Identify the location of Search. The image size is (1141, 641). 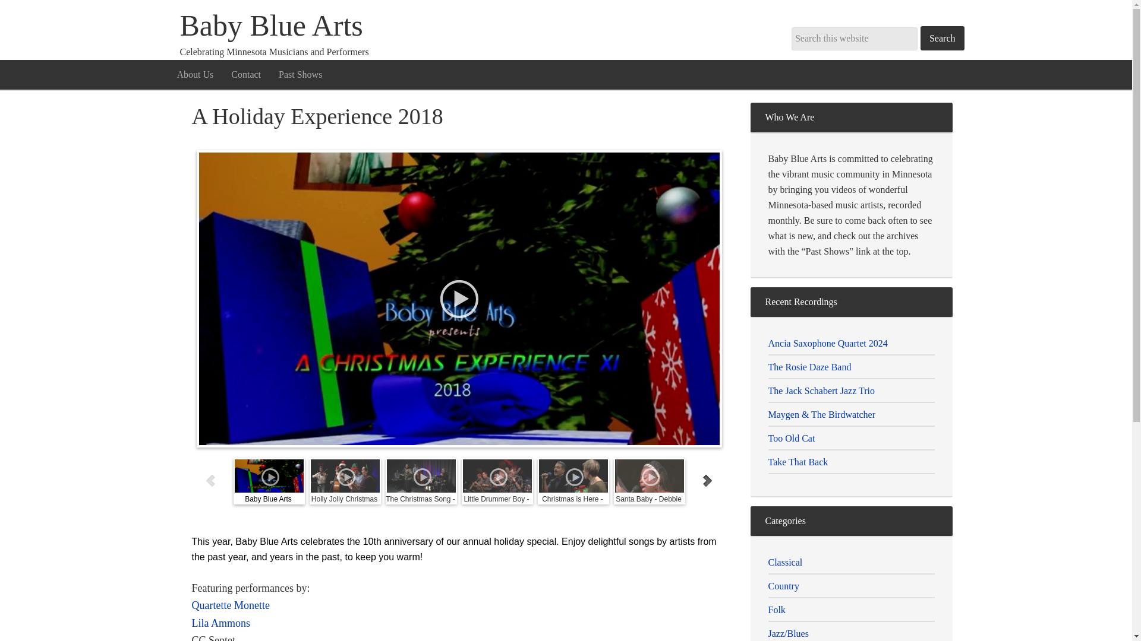
(943, 38).